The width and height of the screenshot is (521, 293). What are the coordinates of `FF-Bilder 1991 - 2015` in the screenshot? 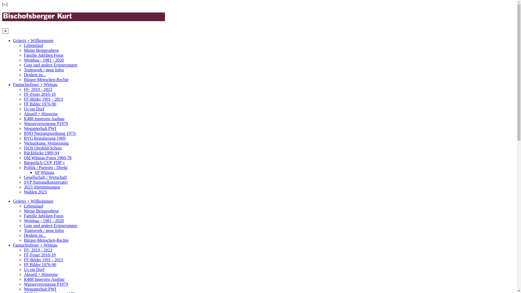 It's located at (43, 260).